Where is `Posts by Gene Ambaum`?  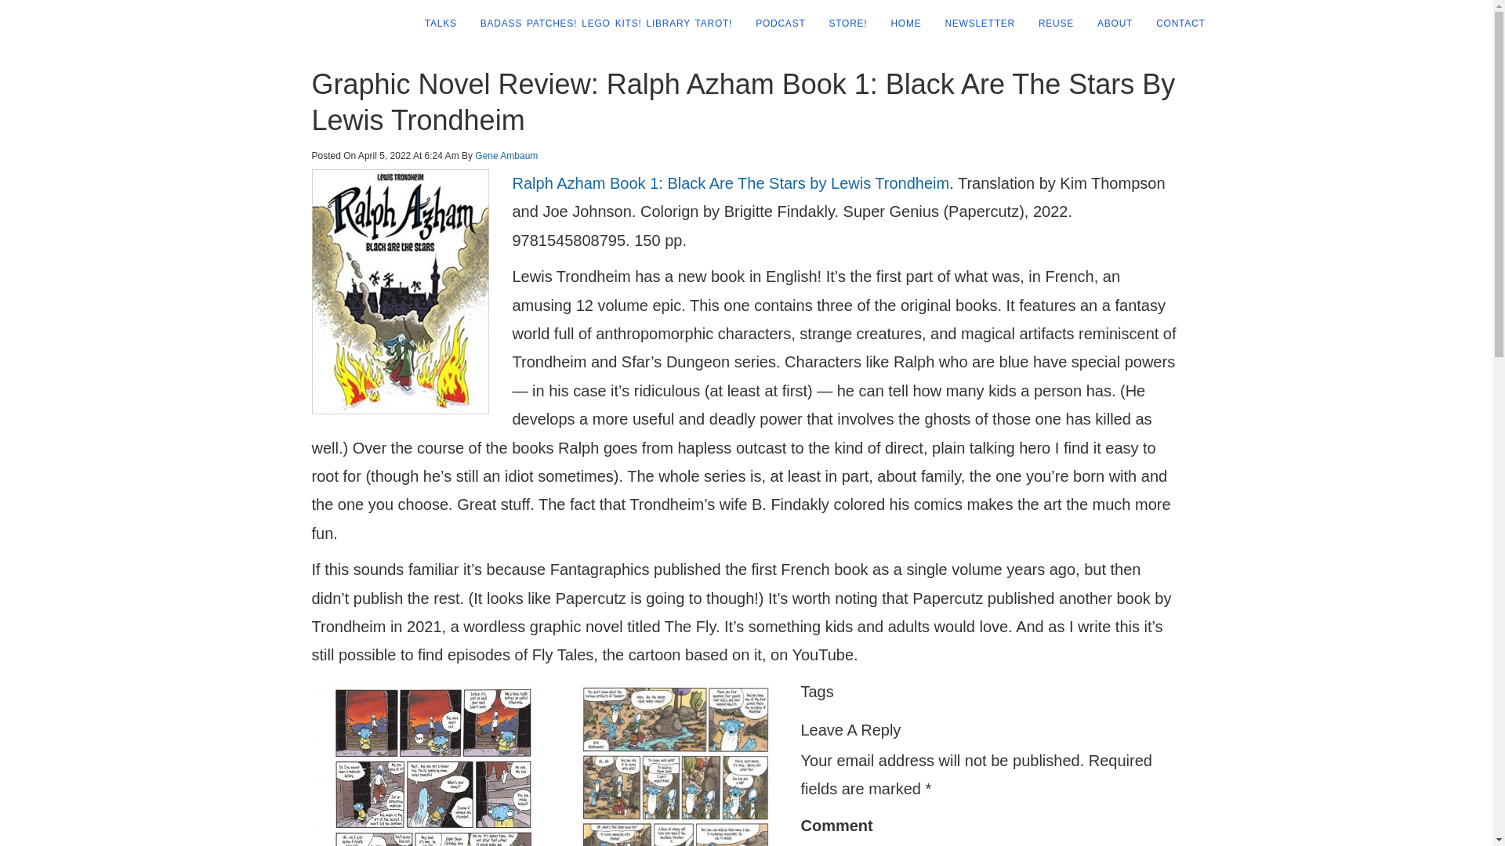
Posts by Gene Ambaum is located at coordinates (506, 156).